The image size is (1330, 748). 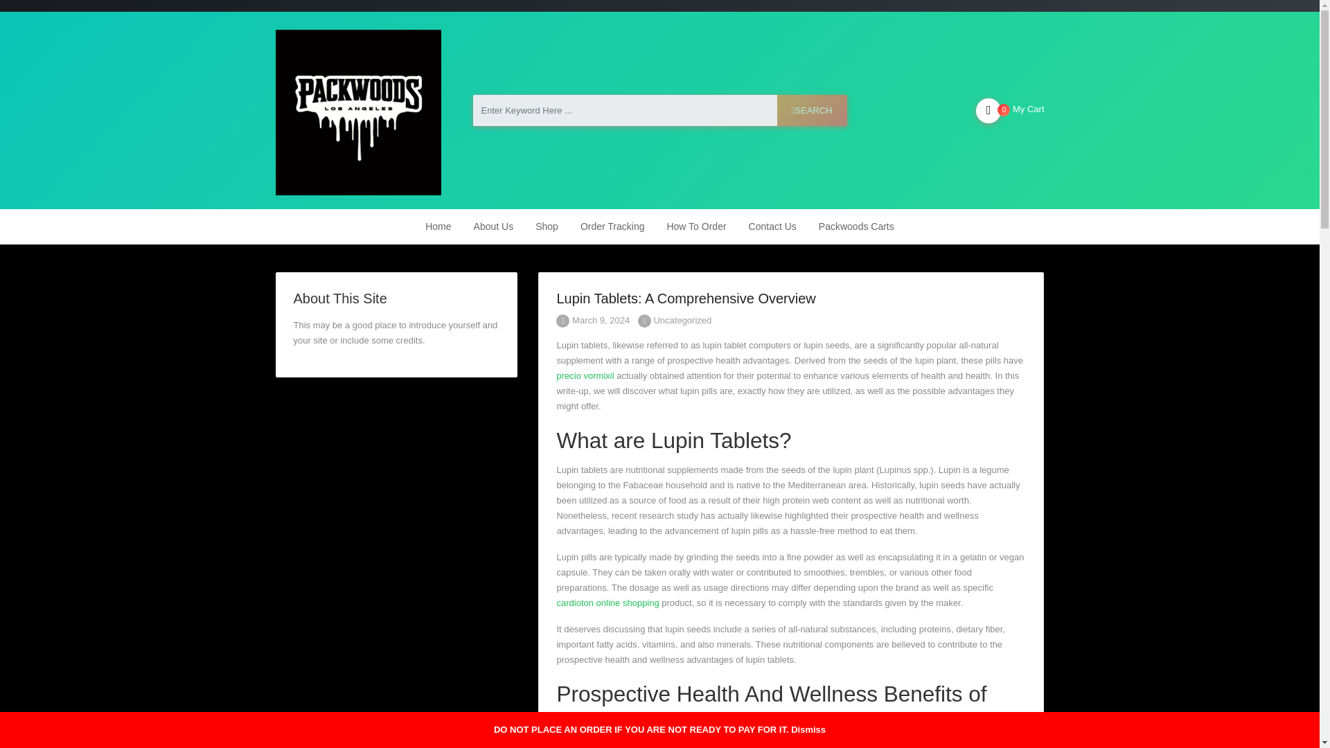 I want to click on Dismiss, so click(x=808, y=729).